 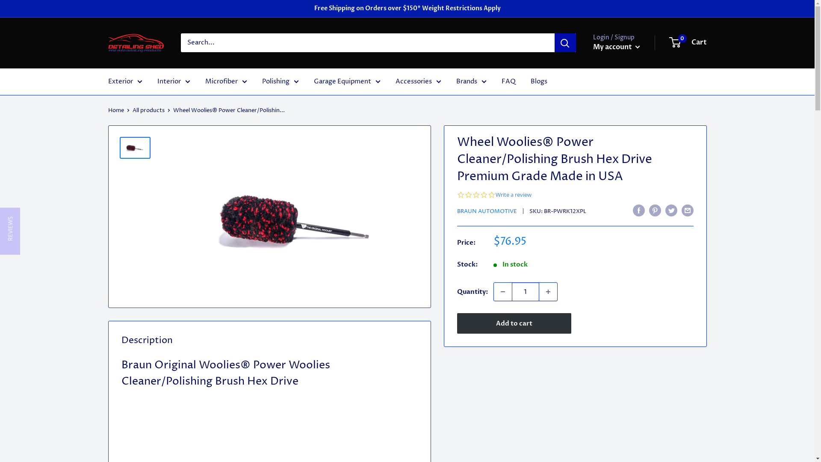 I want to click on Increase quantity by 1, so click(x=548, y=292).